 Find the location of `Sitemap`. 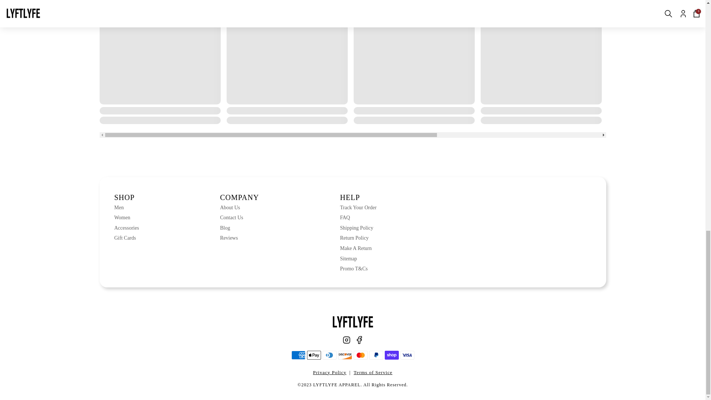

Sitemap is located at coordinates (358, 259).